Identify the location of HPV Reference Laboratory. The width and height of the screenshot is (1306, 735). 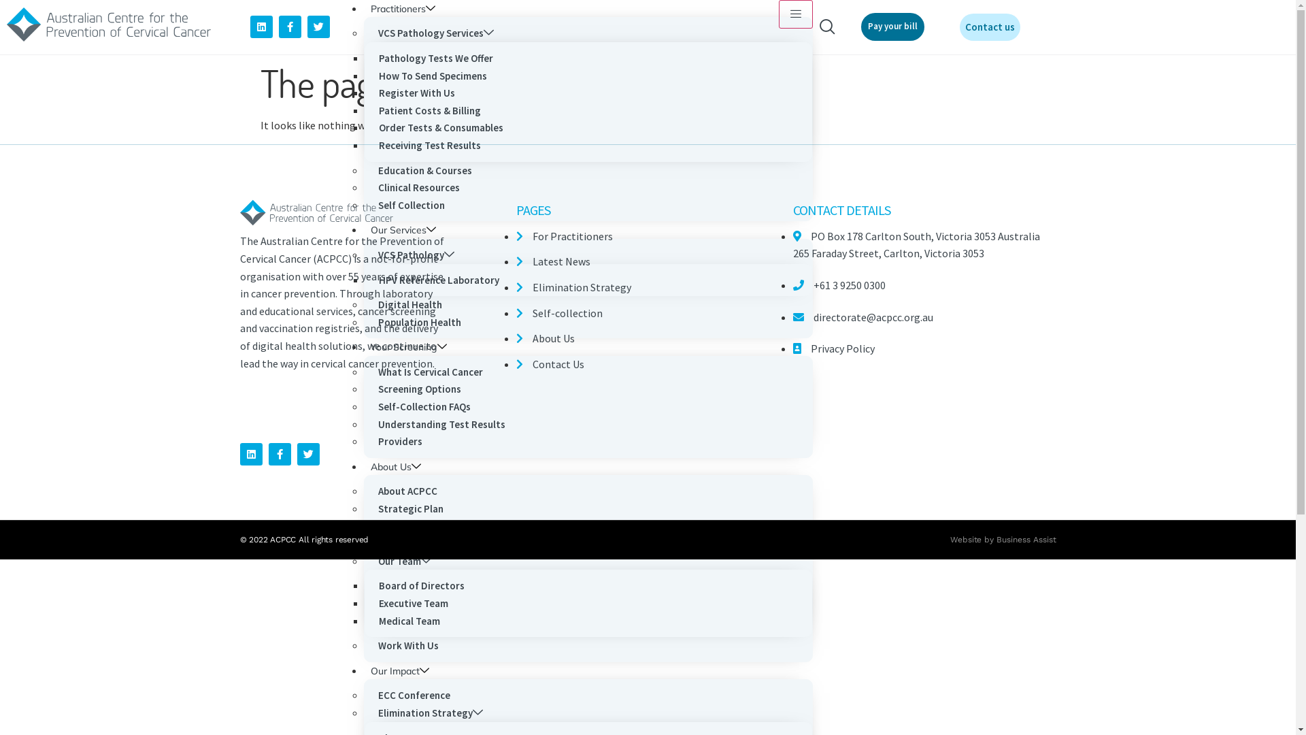
(439, 280).